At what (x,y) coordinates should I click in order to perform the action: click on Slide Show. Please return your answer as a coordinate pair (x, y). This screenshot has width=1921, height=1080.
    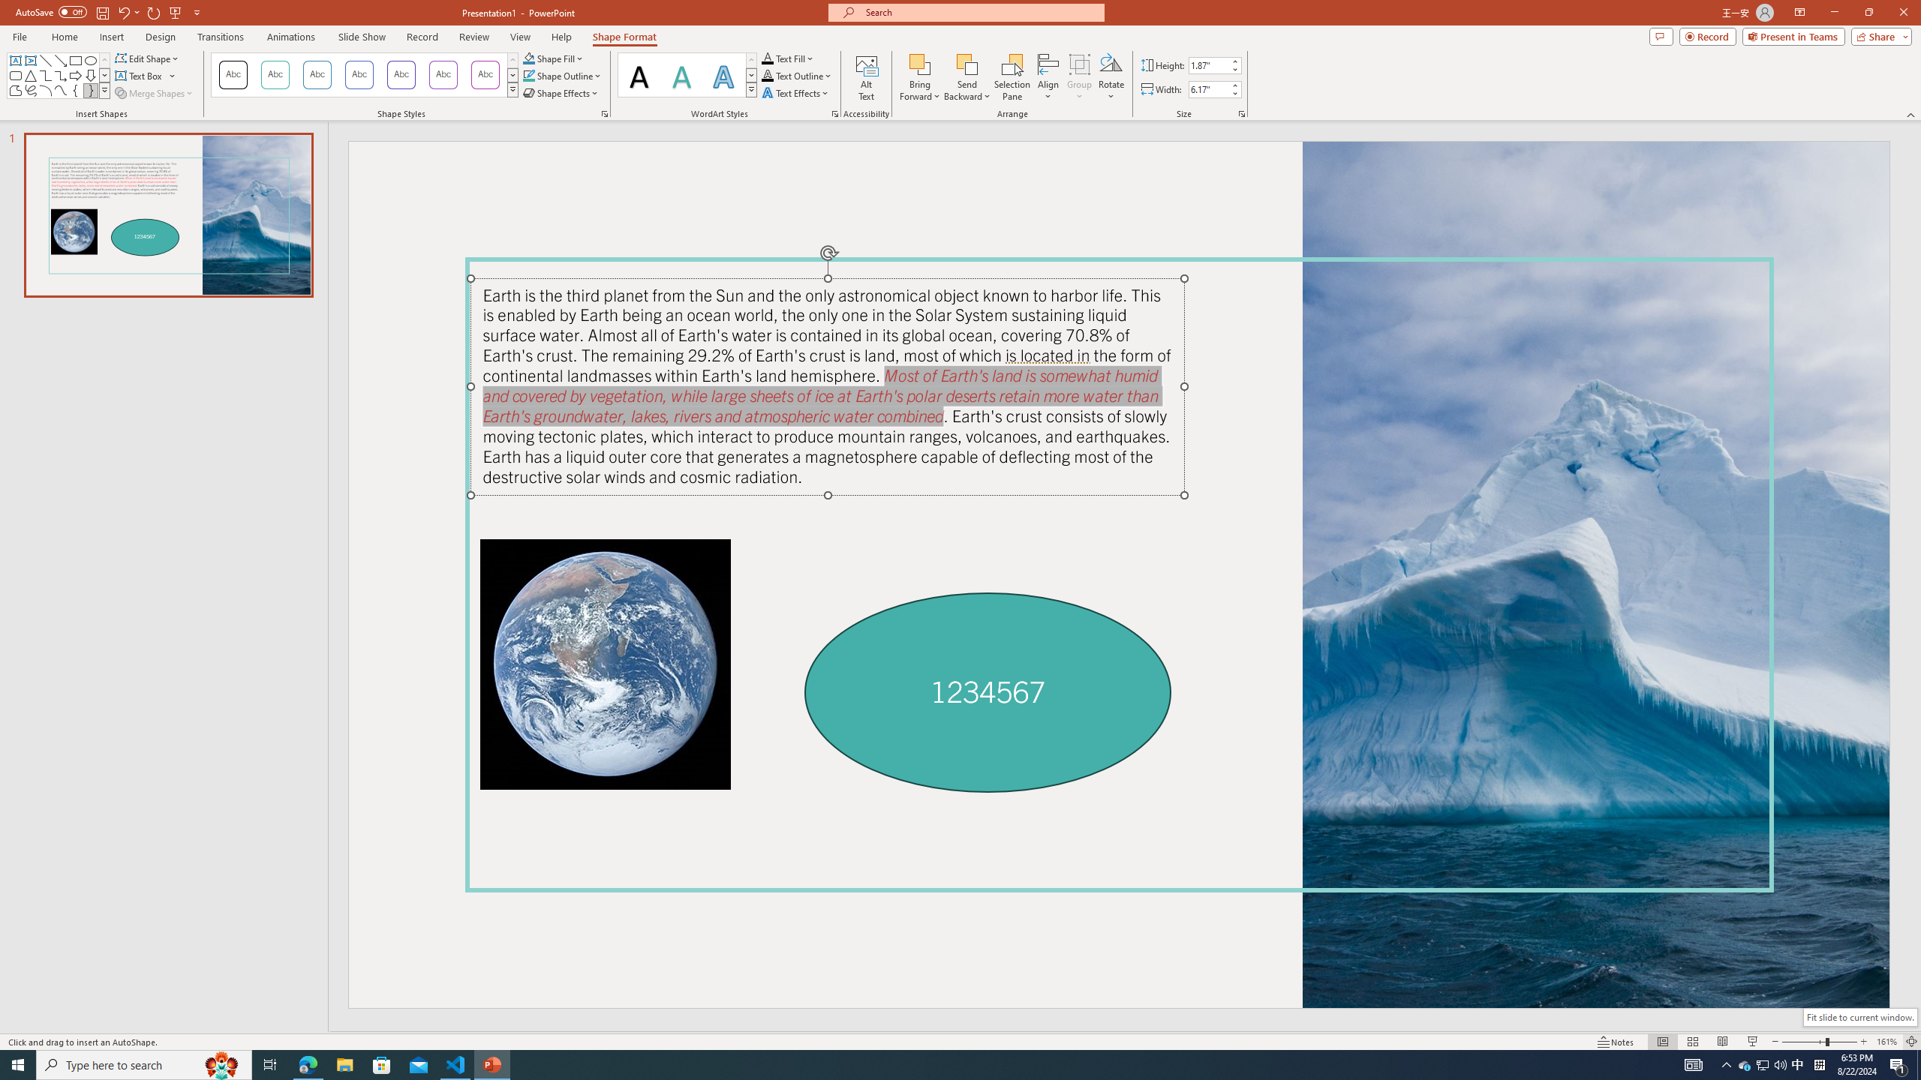
    Looking at the image, I should click on (362, 37).